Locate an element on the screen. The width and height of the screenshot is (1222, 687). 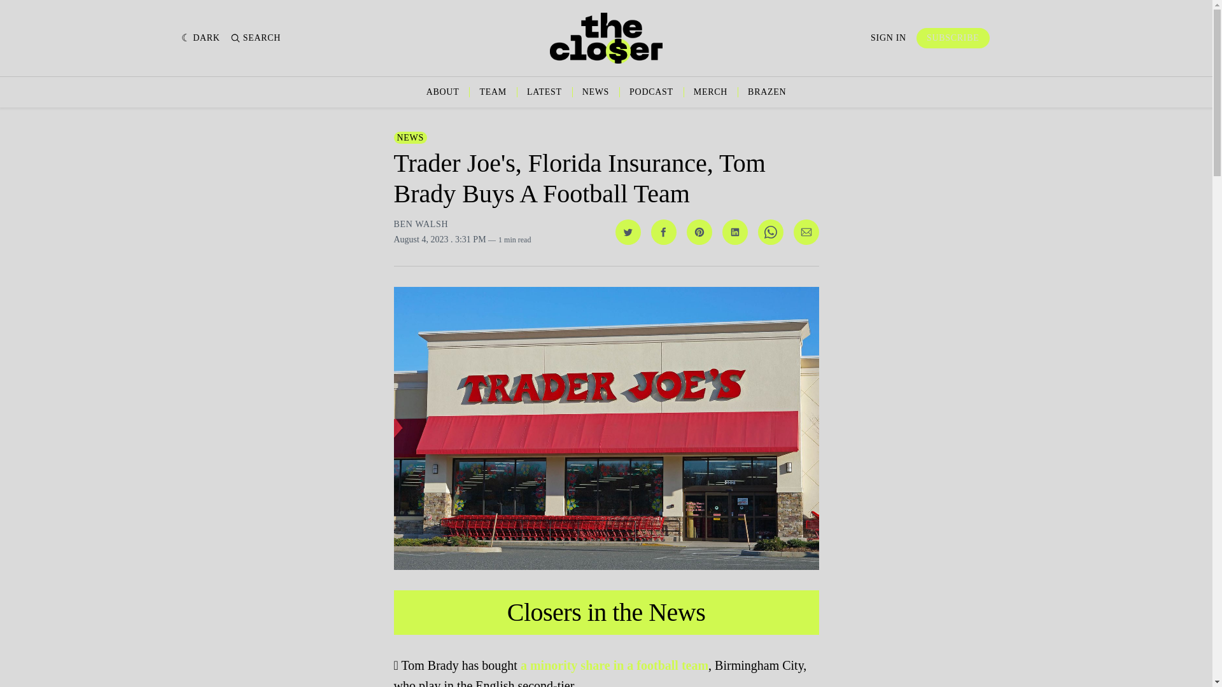
Share on LinkedIn is located at coordinates (734, 232).